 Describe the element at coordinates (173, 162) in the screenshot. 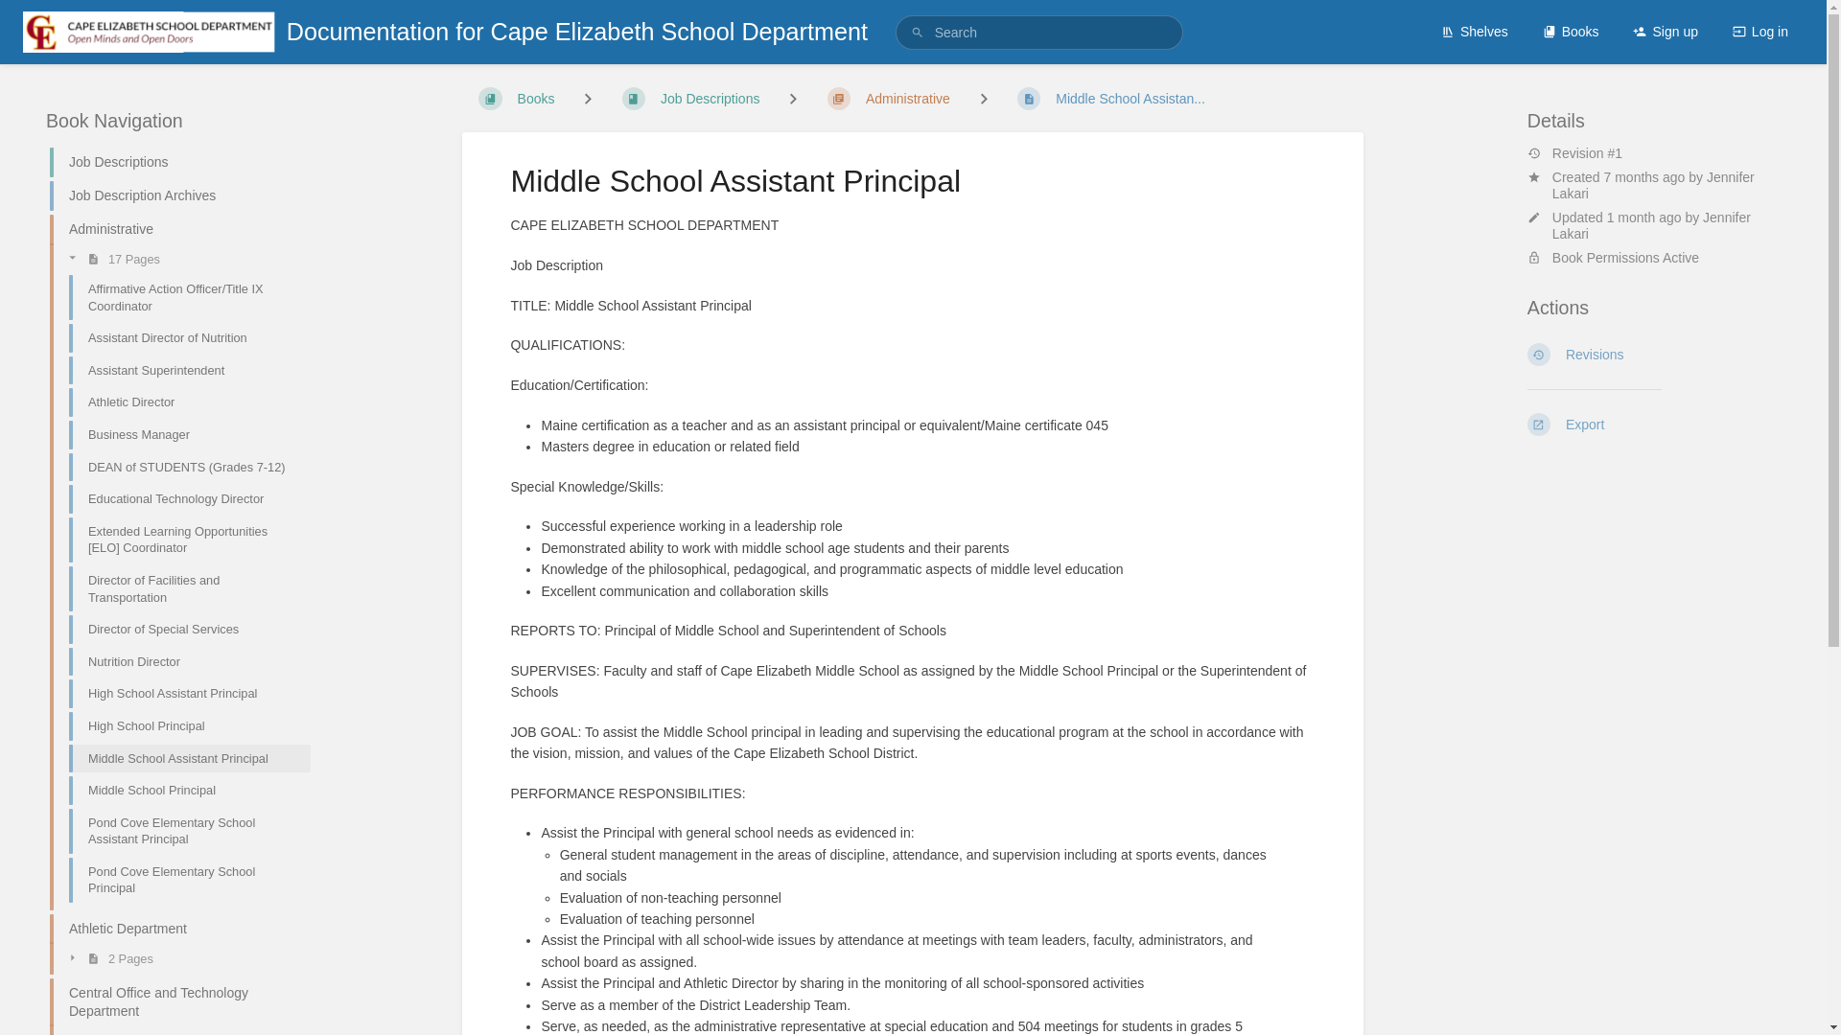

I see `Job Descriptions` at that location.